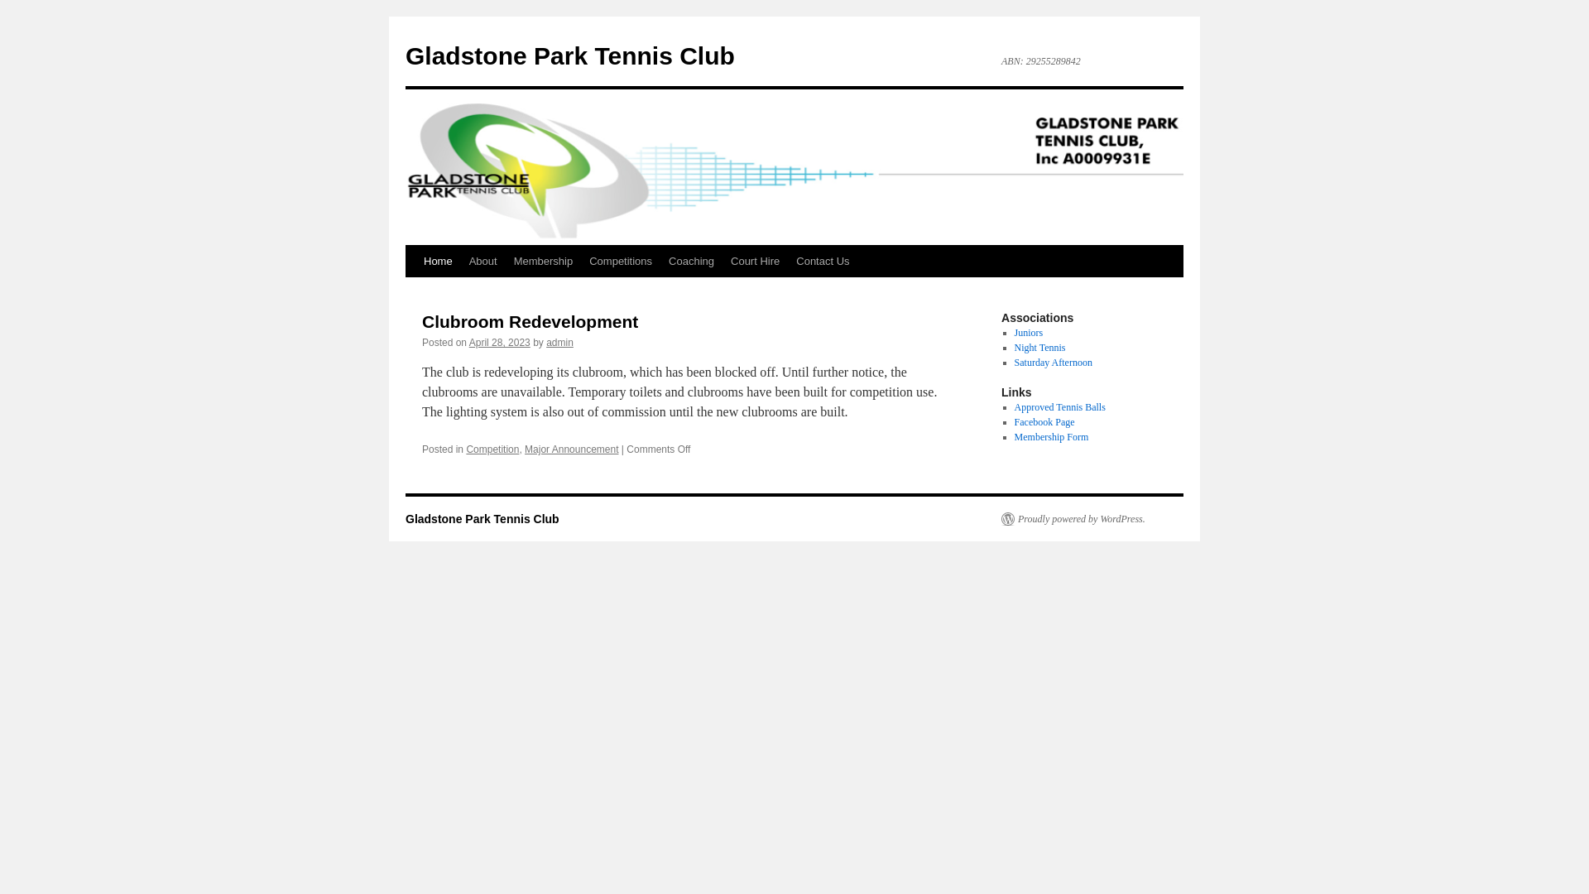  I want to click on Juniors, so click(1030, 333).